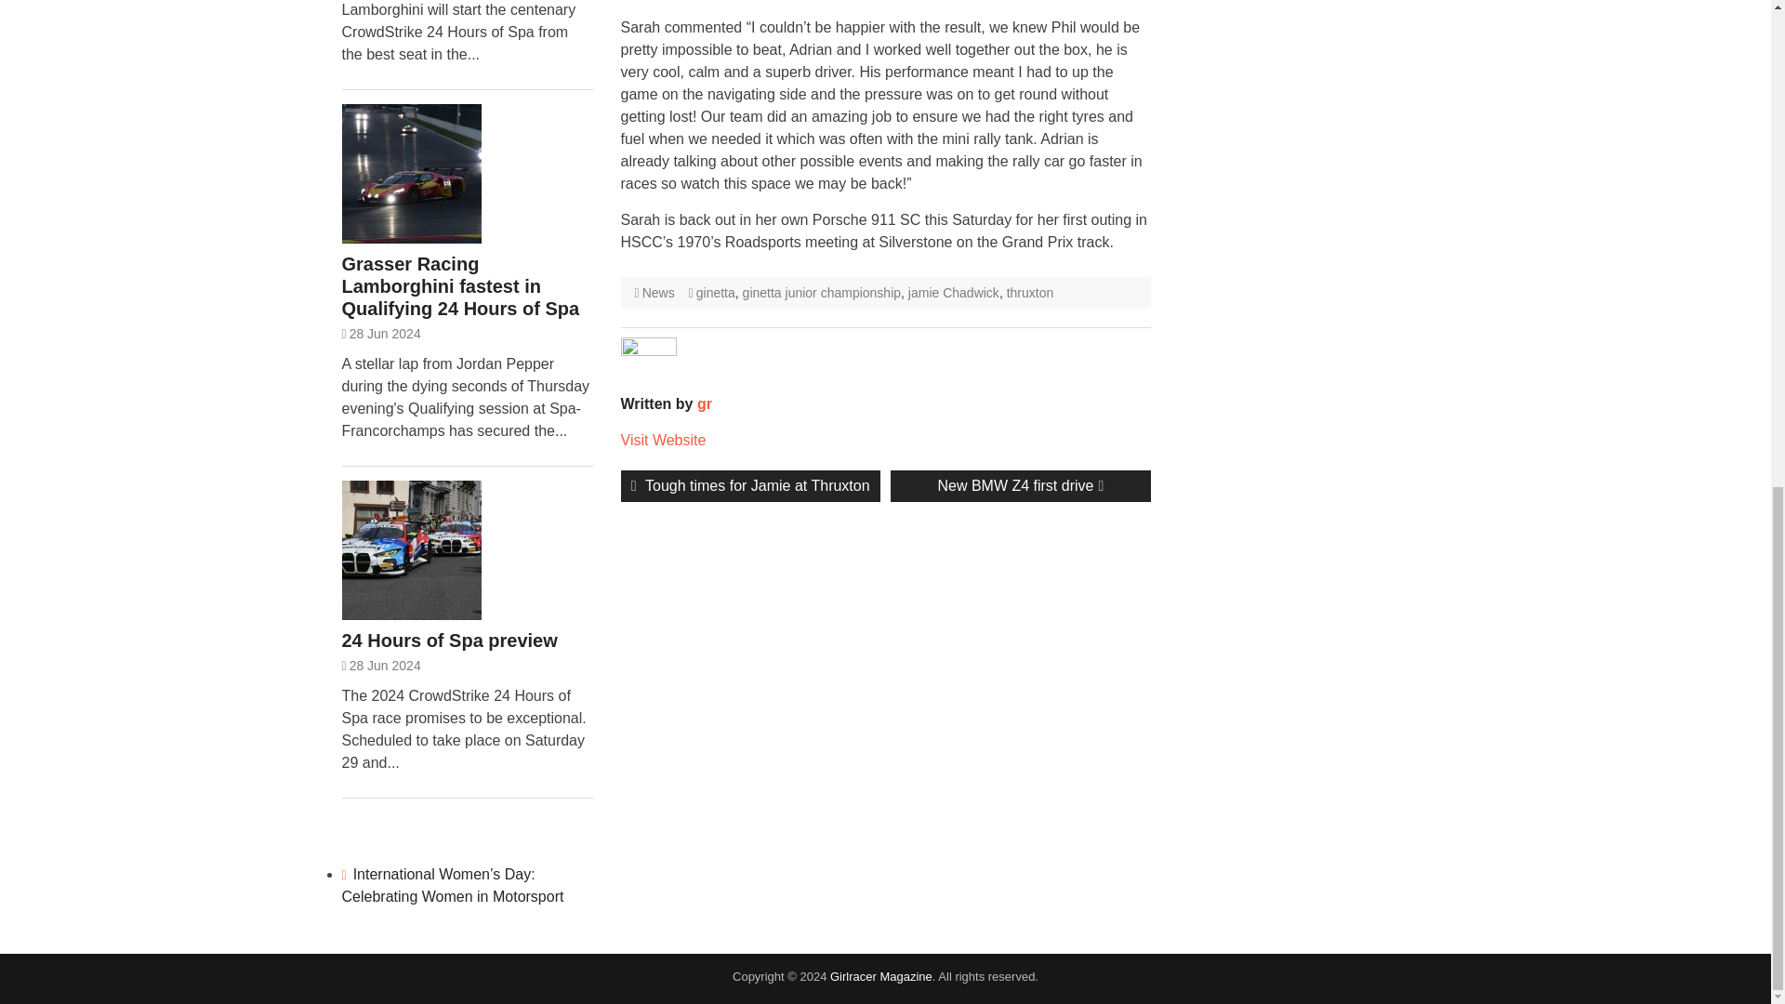 This screenshot has width=1785, height=1004. What do you see at coordinates (664, 440) in the screenshot?
I see `Visit Website` at bounding box center [664, 440].